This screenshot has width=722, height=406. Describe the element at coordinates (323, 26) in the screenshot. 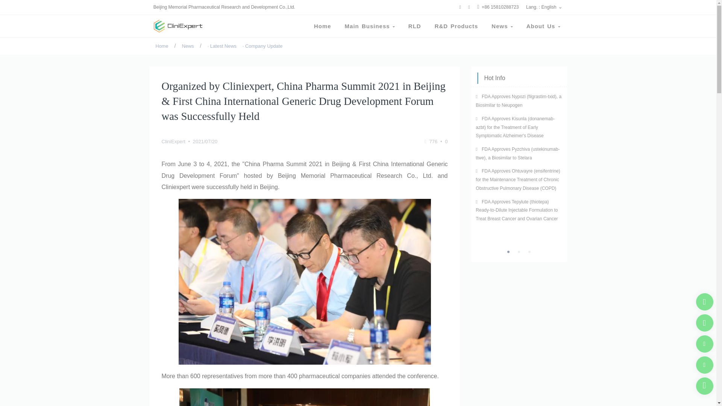

I see `Home` at that location.